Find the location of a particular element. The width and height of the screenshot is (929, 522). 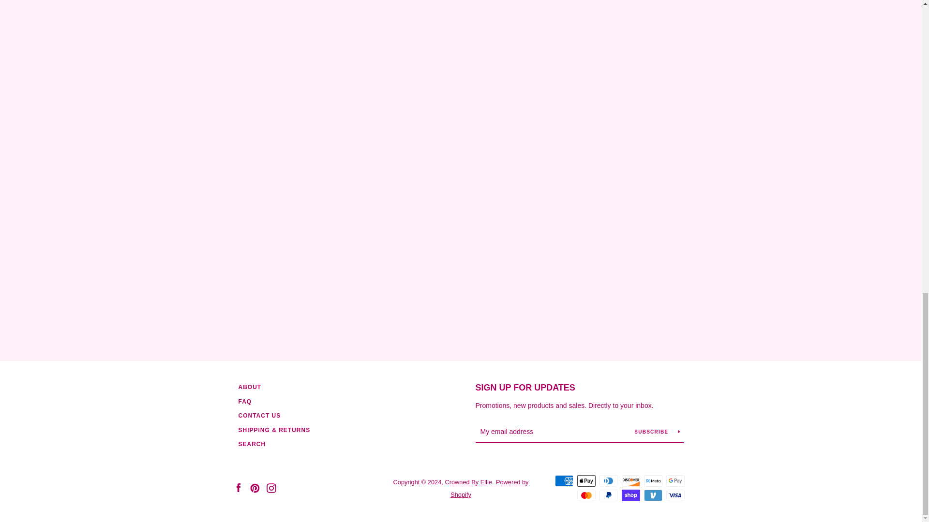

Venmo is located at coordinates (652, 495).